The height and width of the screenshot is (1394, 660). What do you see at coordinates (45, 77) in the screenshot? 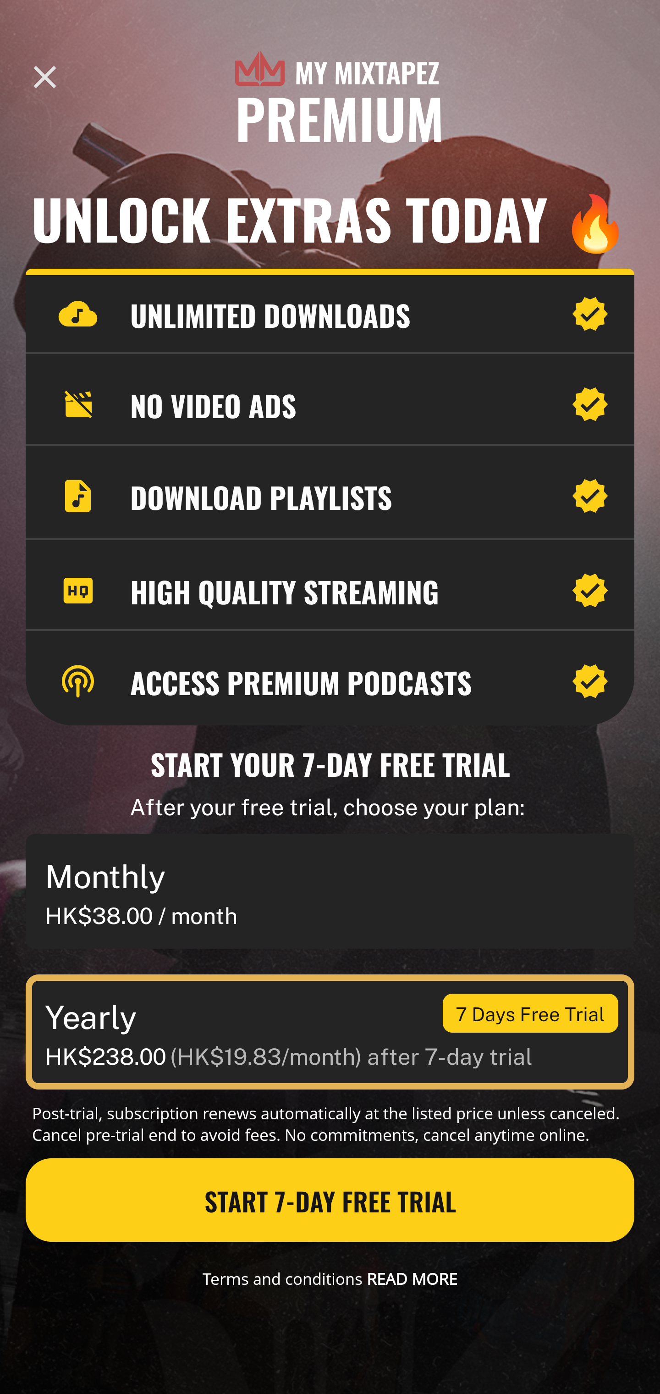
I see `Description` at bounding box center [45, 77].